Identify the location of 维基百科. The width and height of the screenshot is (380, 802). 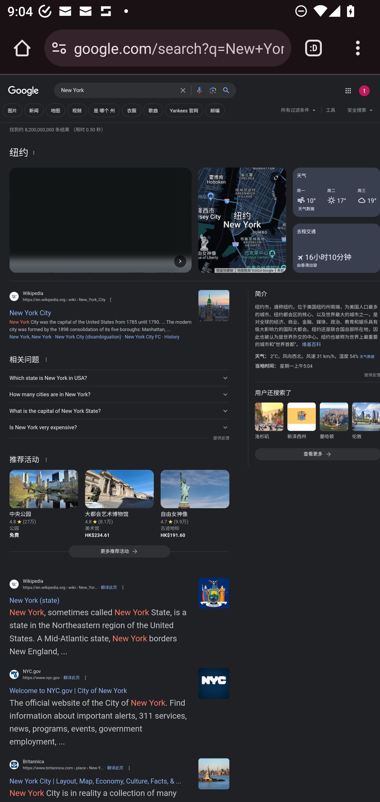
(311, 345).